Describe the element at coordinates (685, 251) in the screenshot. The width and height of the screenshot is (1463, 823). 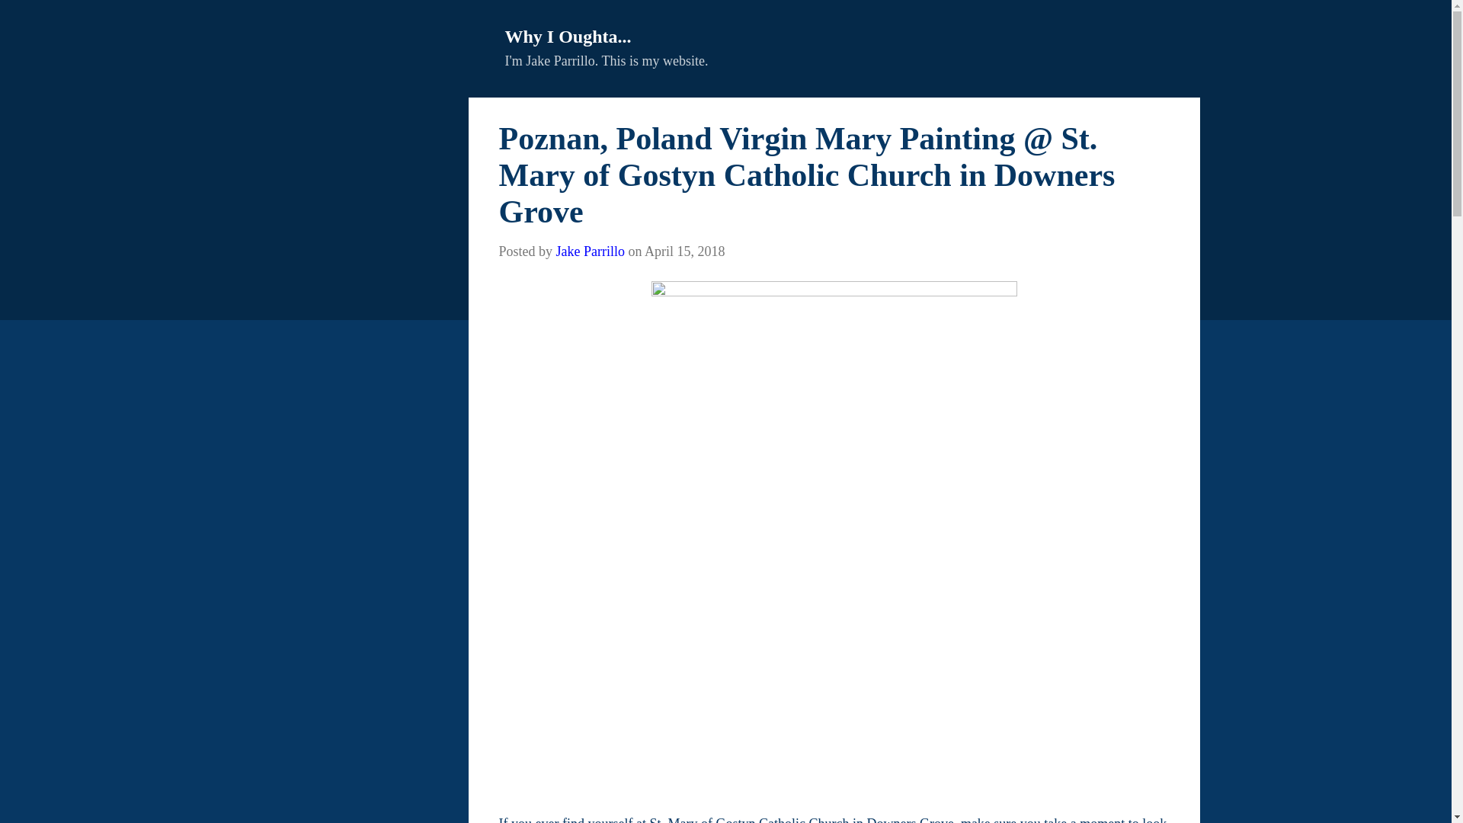
I see `April 15, 2018` at that location.